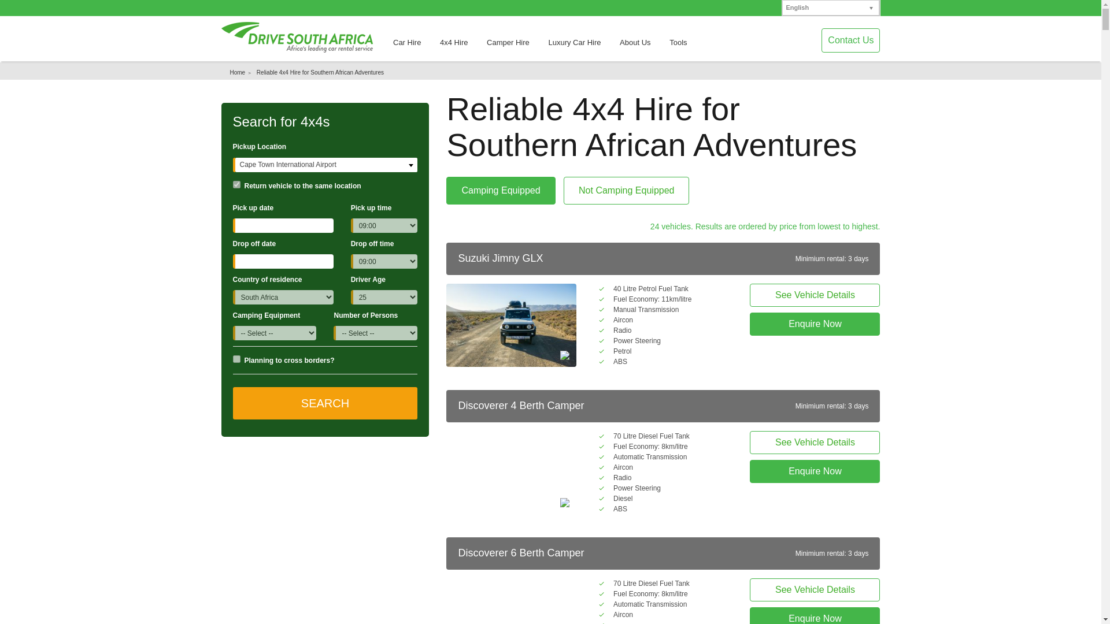 Image resolution: width=1110 pixels, height=624 pixels. I want to click on on, so click(236, 185).